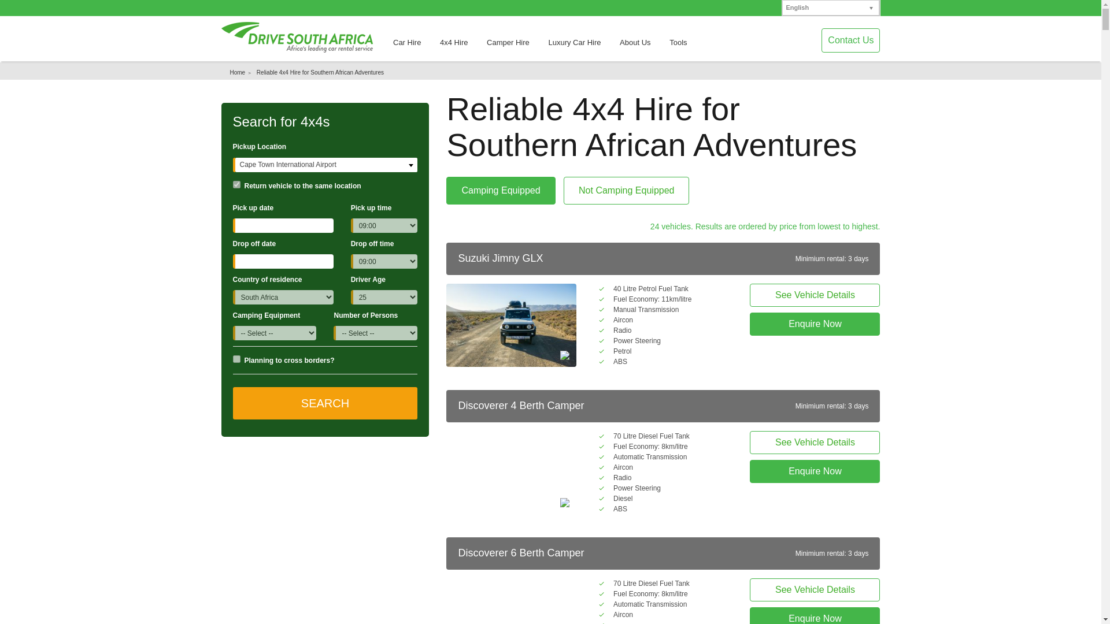 Image resolution: width=1110 pixels, height=624 pixels. I want to click on on, so click(236, 185).